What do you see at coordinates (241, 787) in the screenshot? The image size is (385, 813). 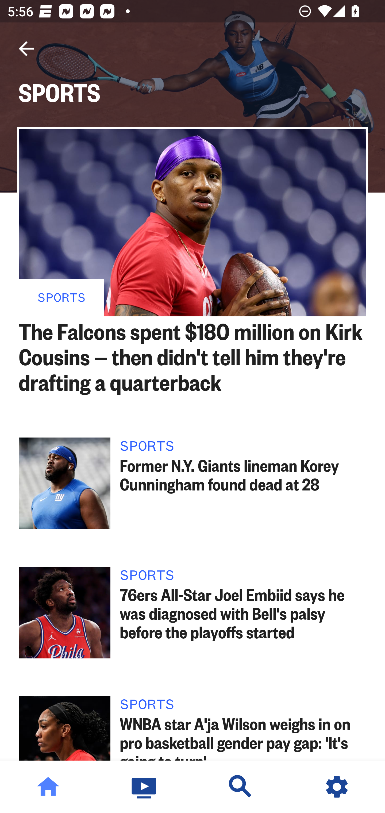 I see `Discover` at bounding box center [241, 787].